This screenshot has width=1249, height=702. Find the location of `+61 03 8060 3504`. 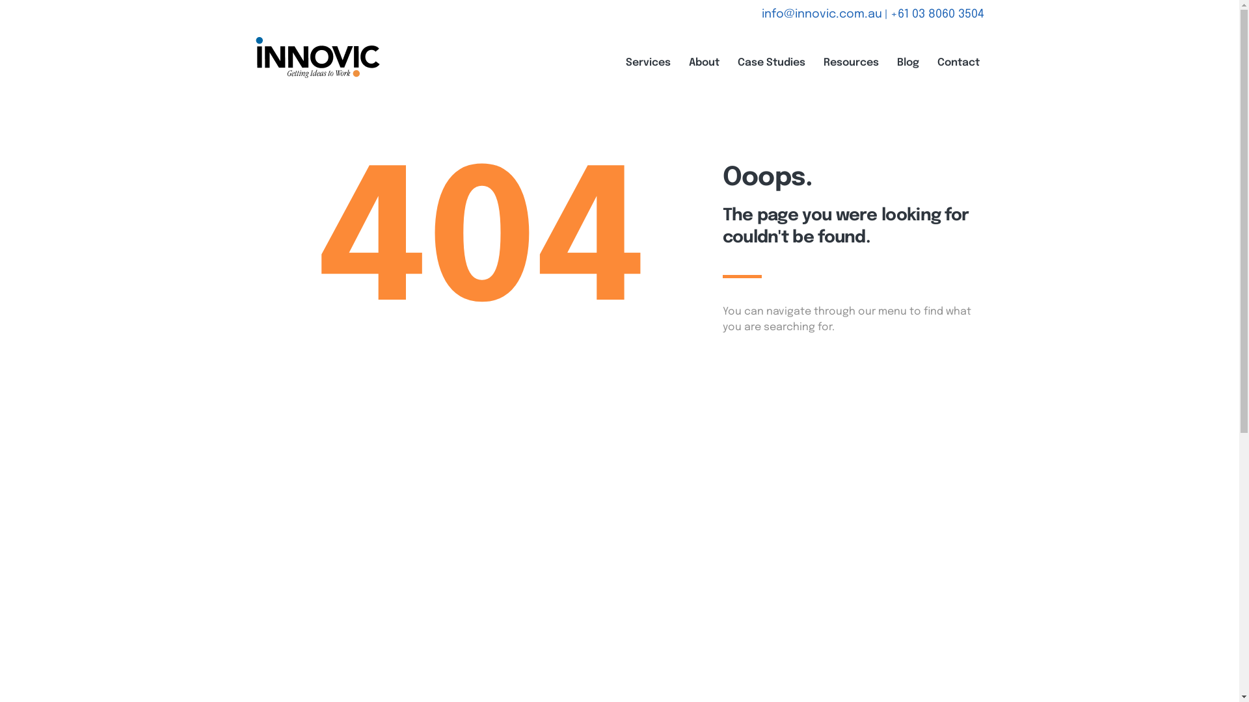

+61 03 8060 3504 is located at coordinates (937, 14).